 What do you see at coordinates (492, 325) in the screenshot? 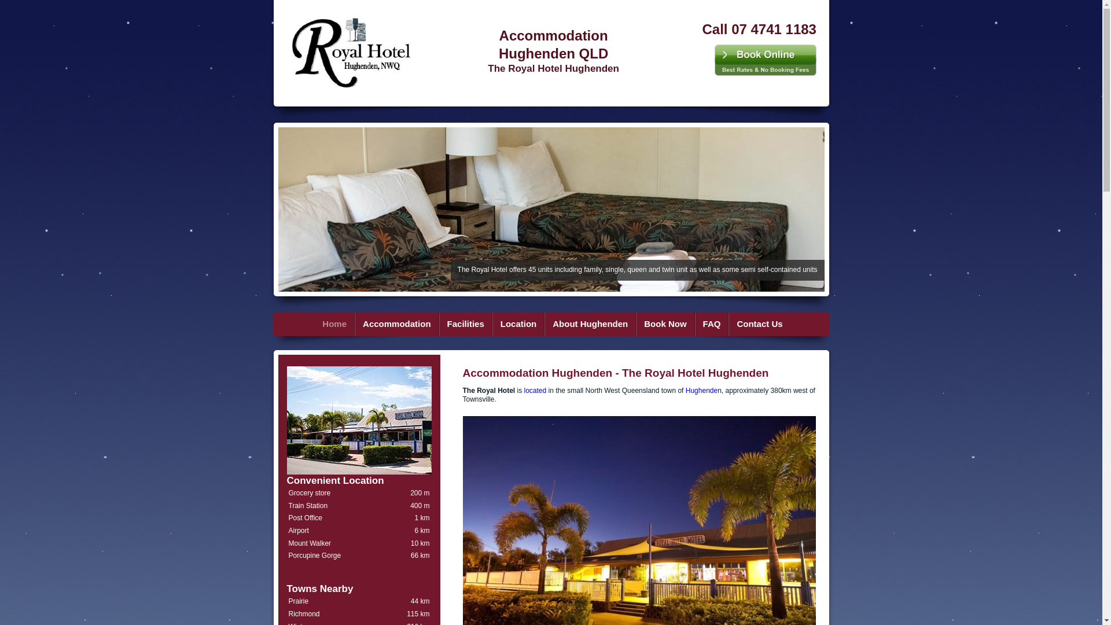
I see `Accommodation Booking Options` at bounding box center [492, 325].